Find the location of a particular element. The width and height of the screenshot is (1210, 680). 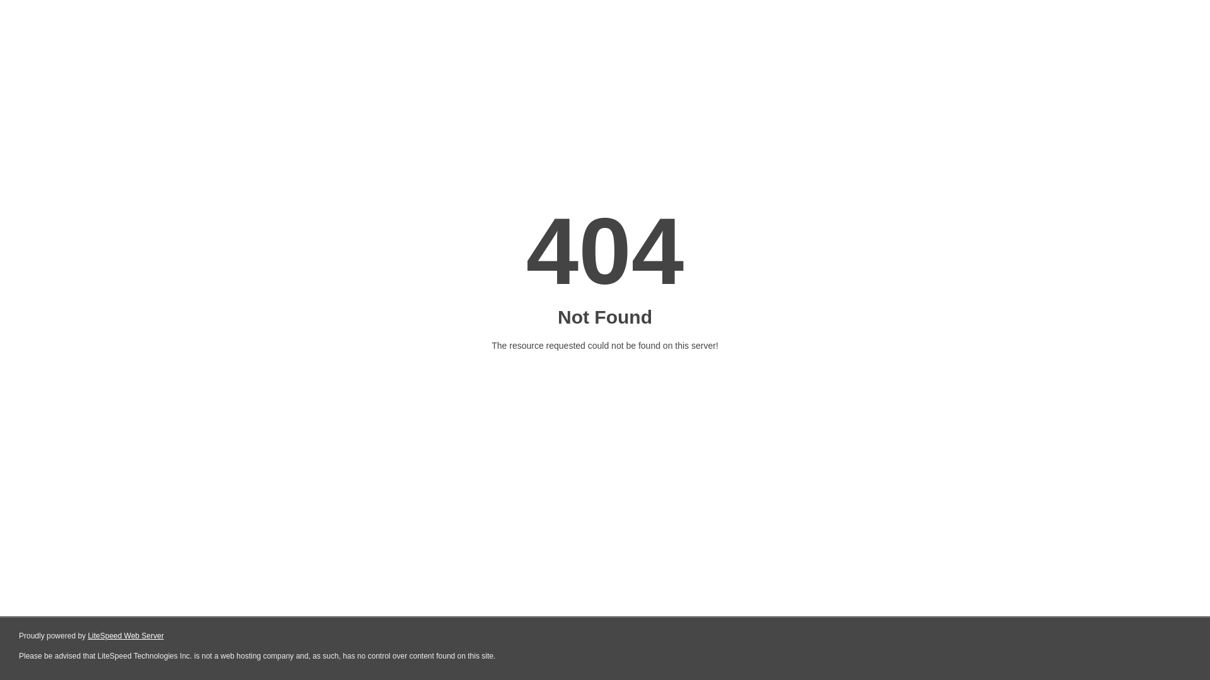

LiteSpeed Web Server is located at coordinates (126, 636).